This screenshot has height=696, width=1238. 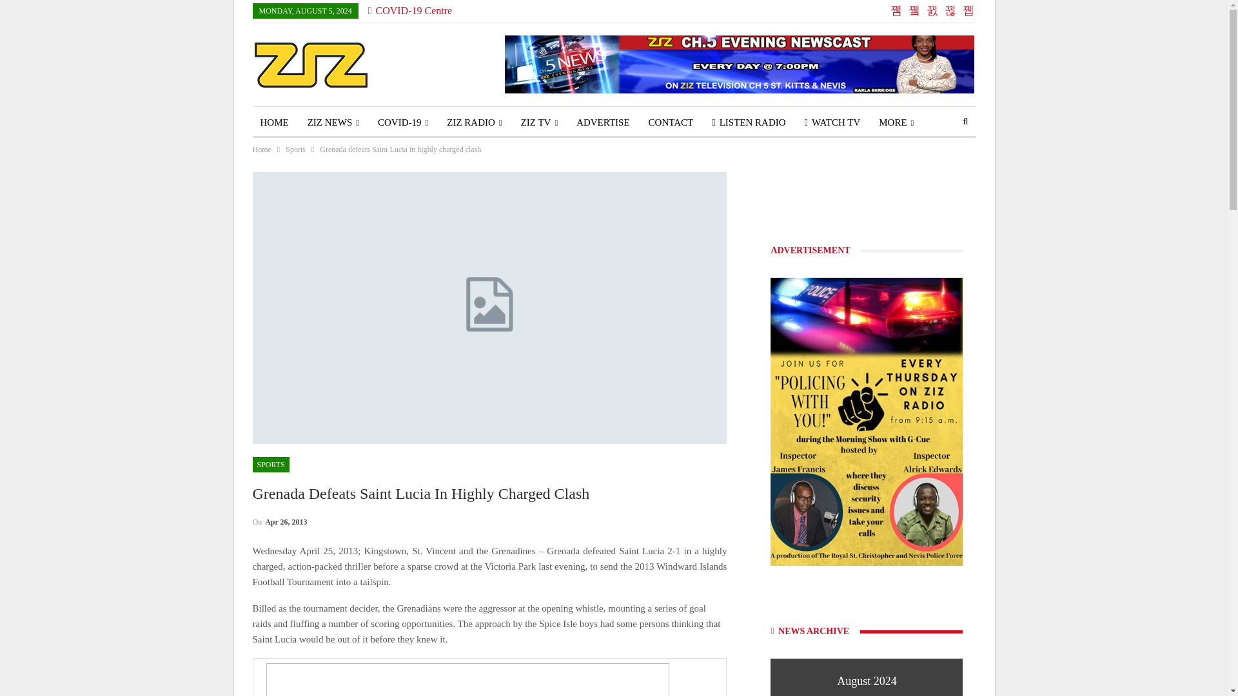 What do you see at coordinates (402, 122) in the screenshot?
I see `COVID-19` at bounding box center [402, 122].